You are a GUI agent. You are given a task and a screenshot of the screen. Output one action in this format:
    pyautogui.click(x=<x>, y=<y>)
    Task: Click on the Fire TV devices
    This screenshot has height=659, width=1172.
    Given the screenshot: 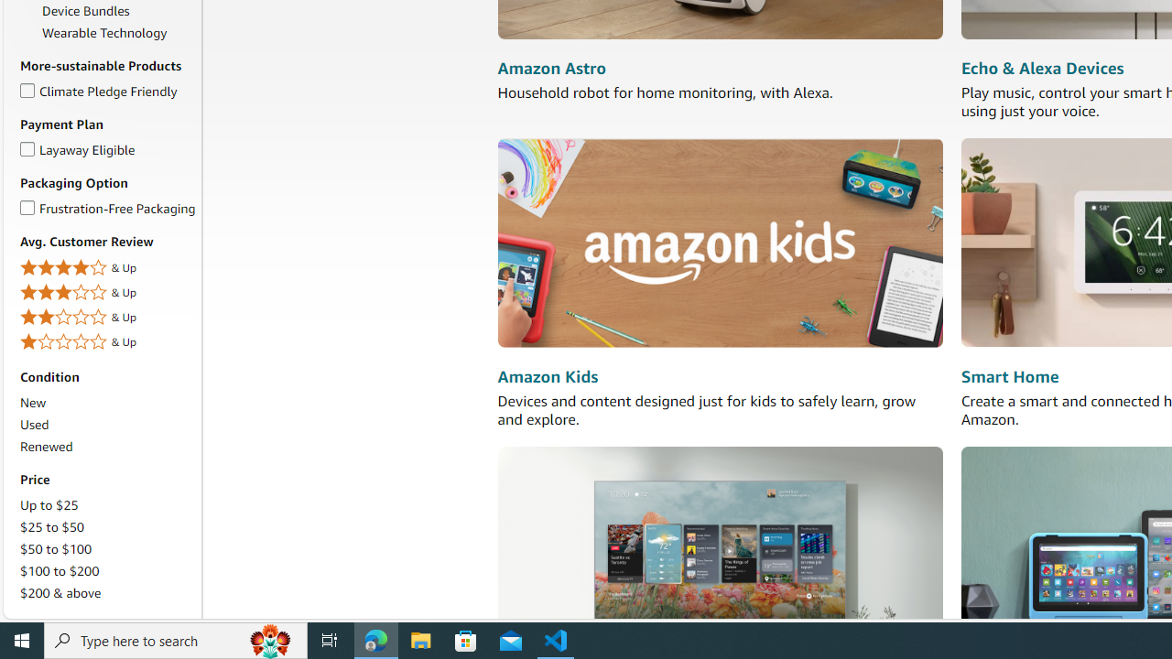 What is the action you would take?
    pyautogui.click(x=720, y=549)
    